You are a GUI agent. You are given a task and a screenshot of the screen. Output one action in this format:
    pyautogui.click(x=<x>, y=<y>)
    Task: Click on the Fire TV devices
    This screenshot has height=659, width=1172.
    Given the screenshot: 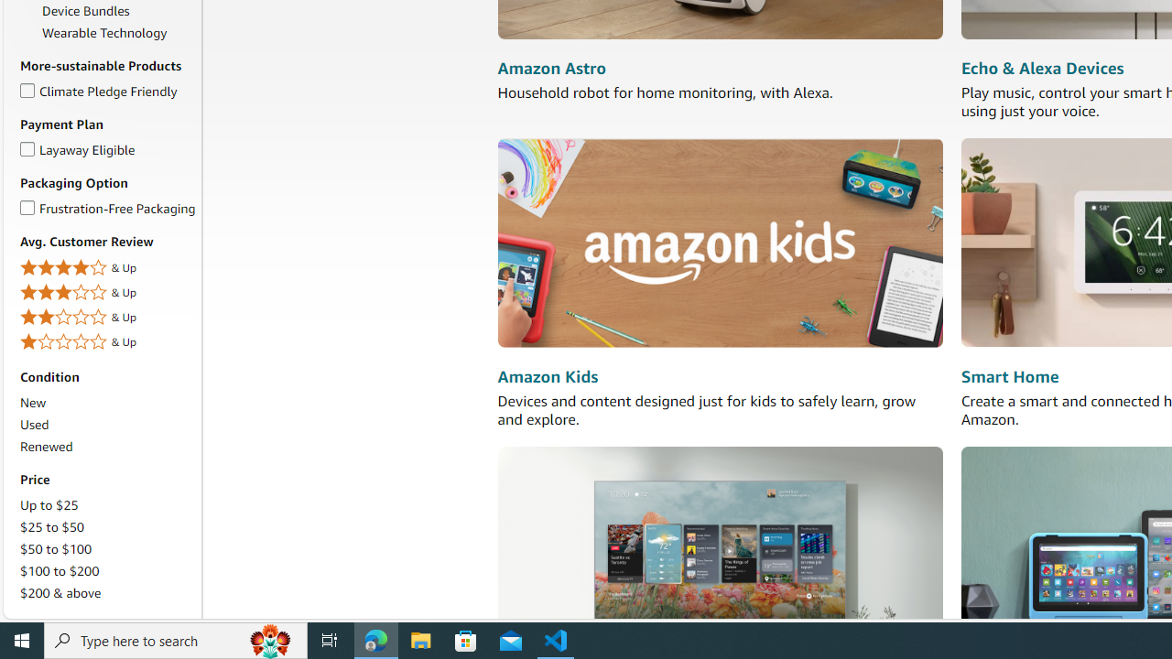 What is the action you would take?
    pyautogui.click(x=720, y=549)
    